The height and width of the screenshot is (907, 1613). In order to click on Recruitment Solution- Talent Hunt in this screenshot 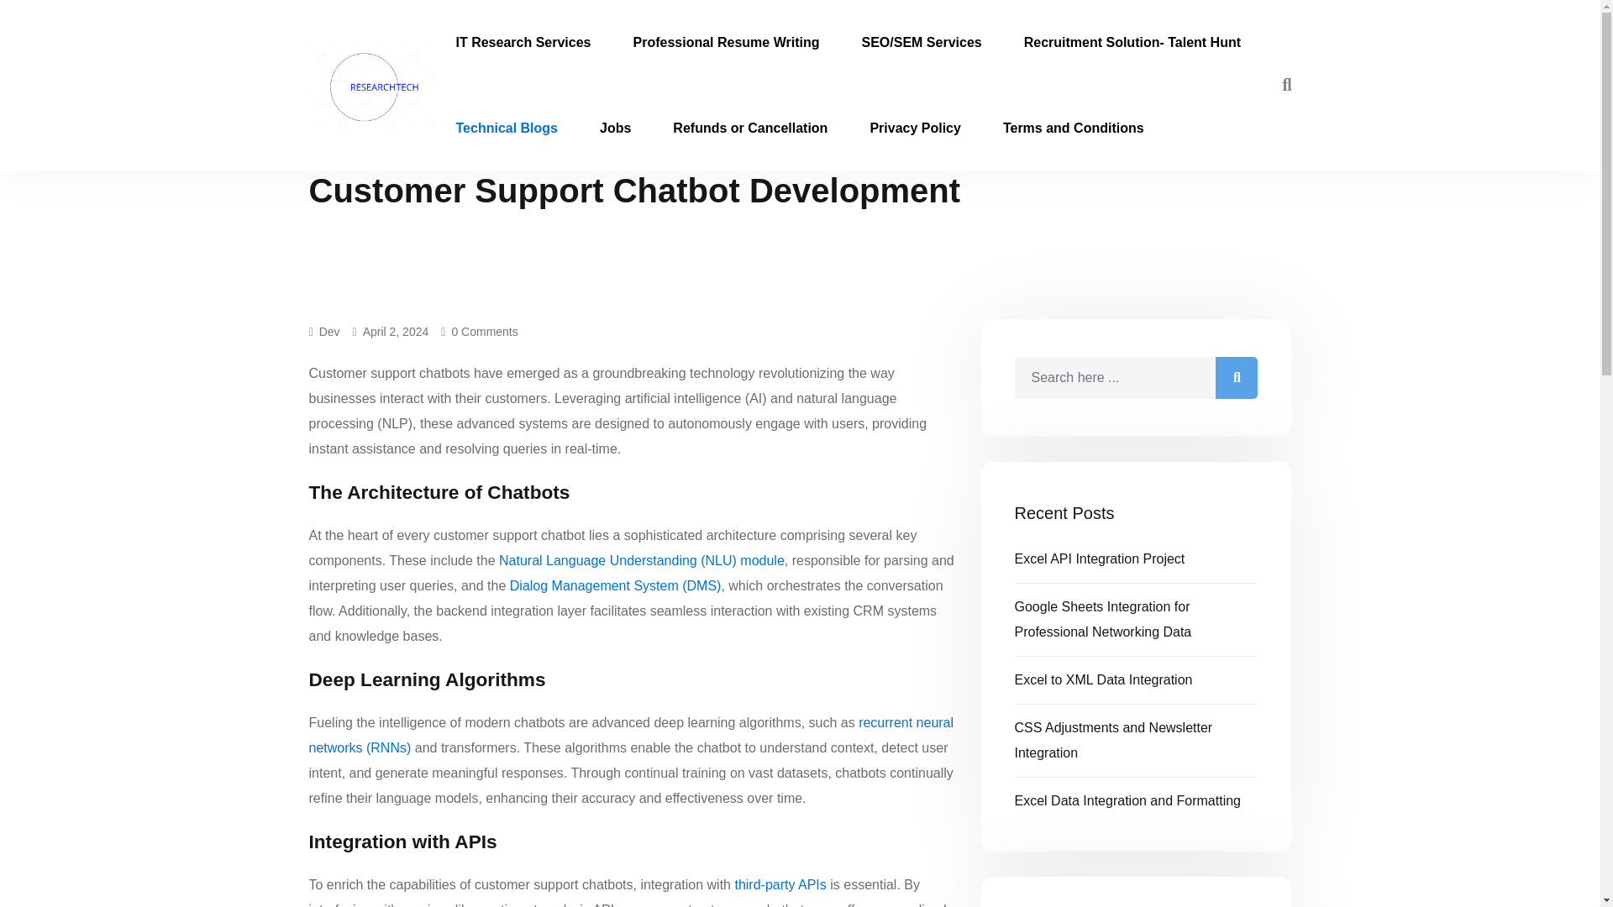, I will do `click(1132, 42)`.